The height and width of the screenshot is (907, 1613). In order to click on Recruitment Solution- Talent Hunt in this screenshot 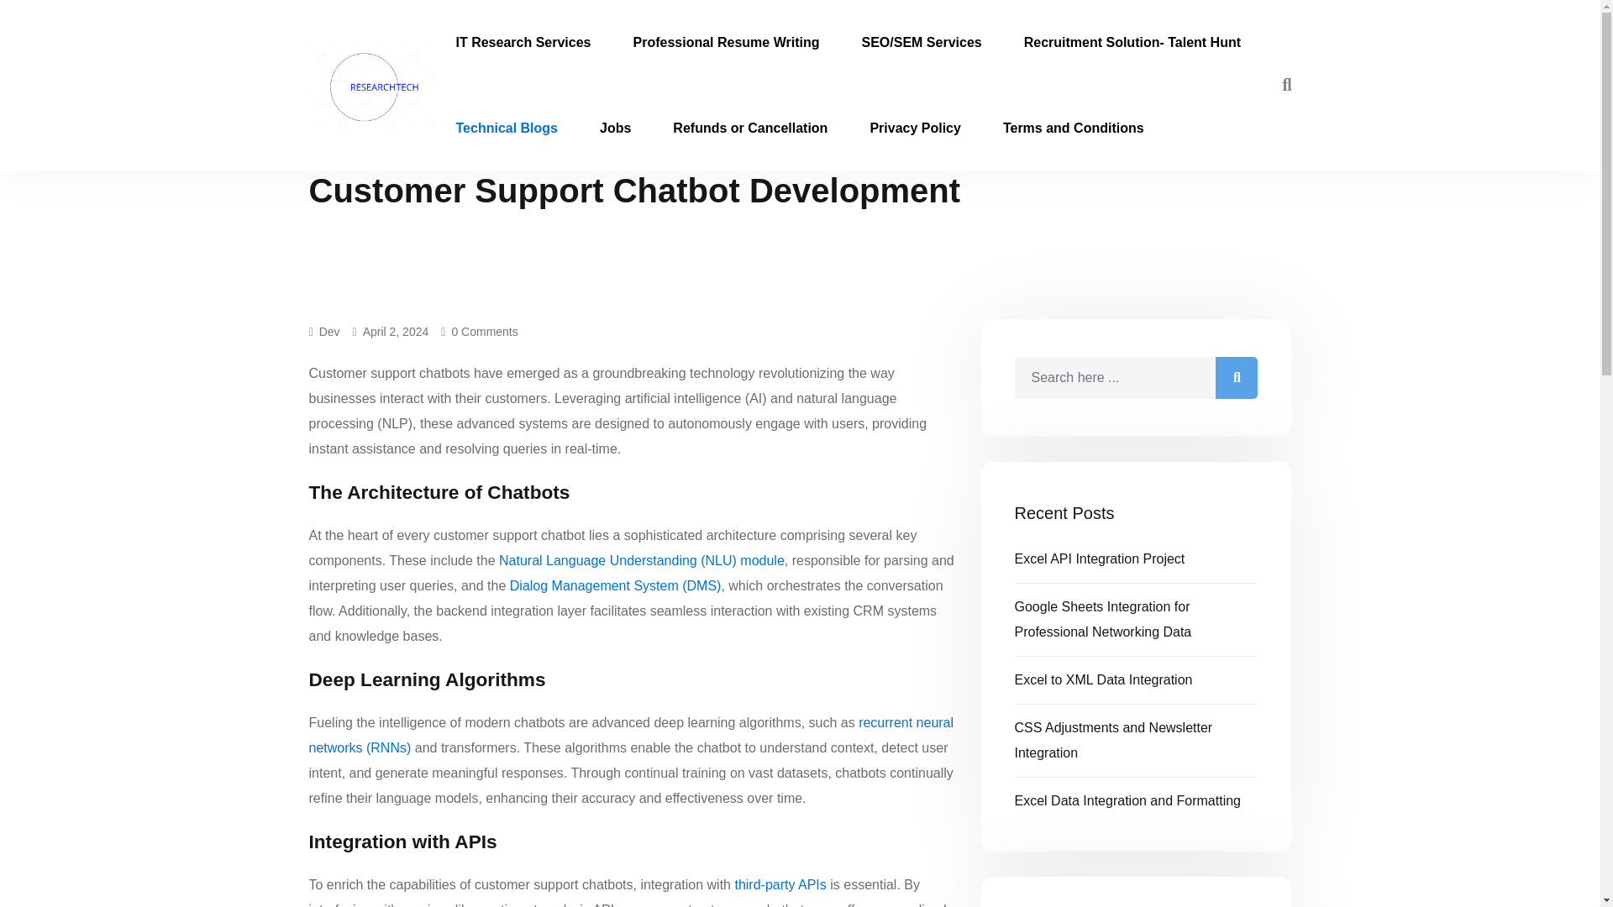, I will do `click(1132, 42)`.